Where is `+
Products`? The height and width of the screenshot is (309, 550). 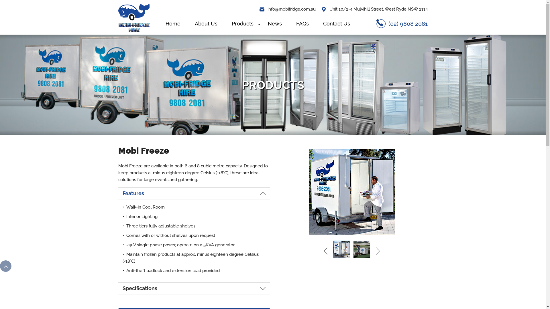
+
Products is located at coordinates (243, 23).